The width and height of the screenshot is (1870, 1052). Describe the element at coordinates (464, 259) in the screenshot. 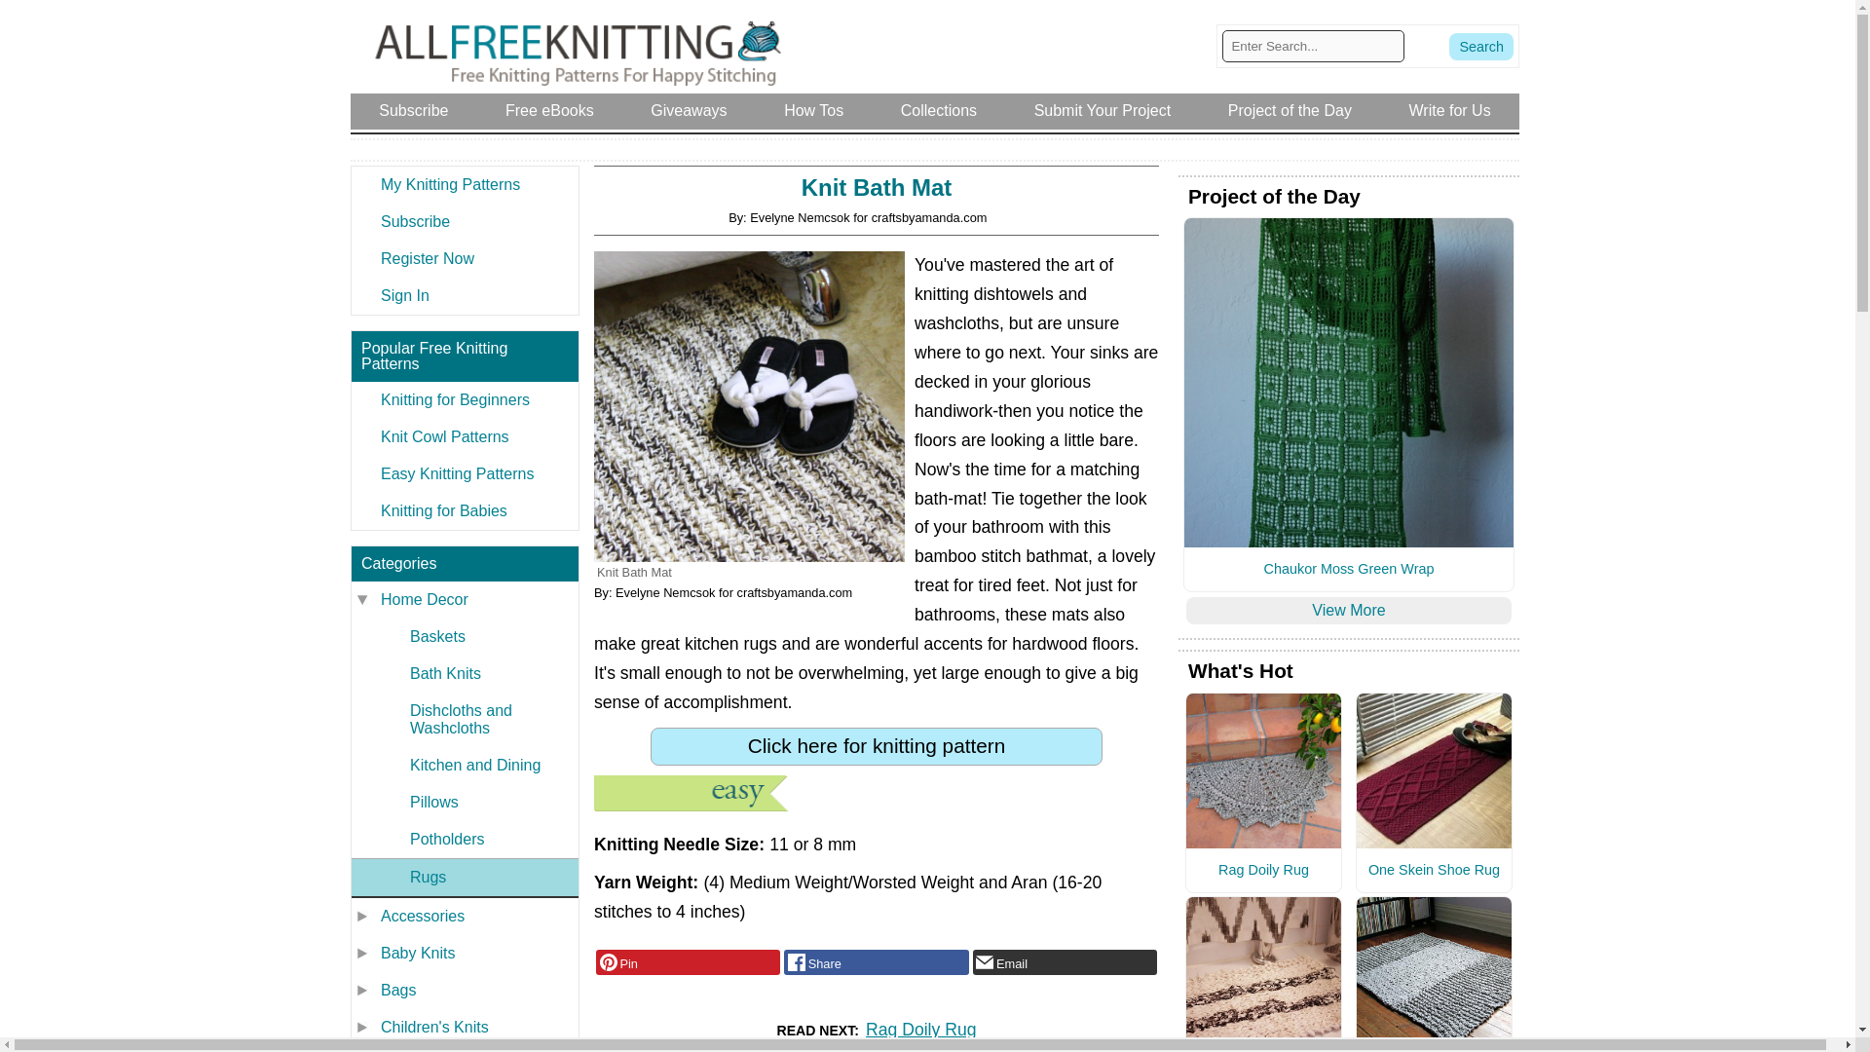

I see `Register Now` at that location.